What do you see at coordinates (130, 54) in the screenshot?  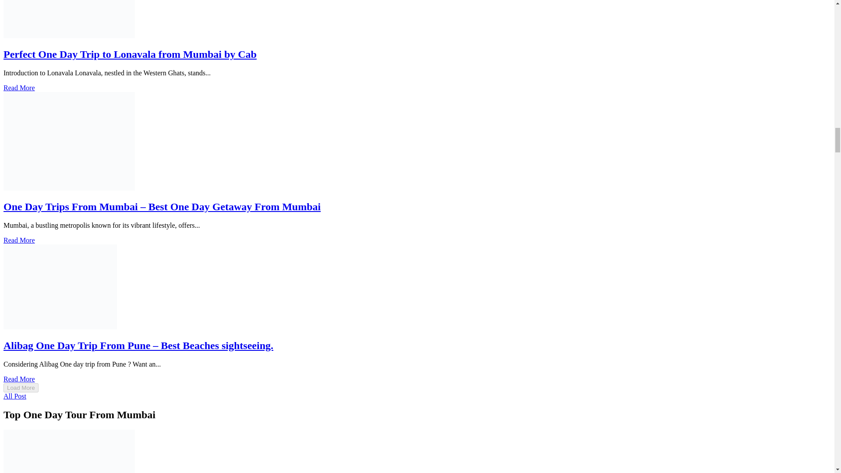 I see `Perfect One Day Trip to Lonavala from Mumbai by Cab` at bounding box center [130, 54].